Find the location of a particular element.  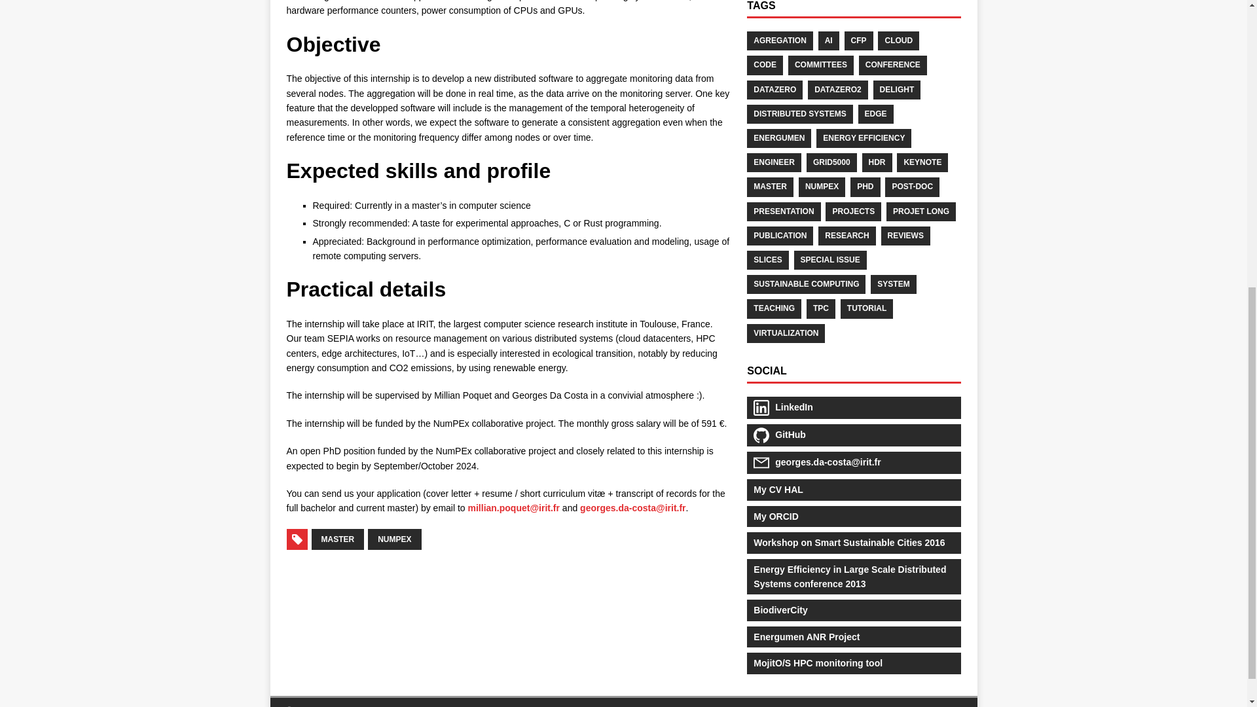

Distributed Systems is located at coordinates (799, 114).